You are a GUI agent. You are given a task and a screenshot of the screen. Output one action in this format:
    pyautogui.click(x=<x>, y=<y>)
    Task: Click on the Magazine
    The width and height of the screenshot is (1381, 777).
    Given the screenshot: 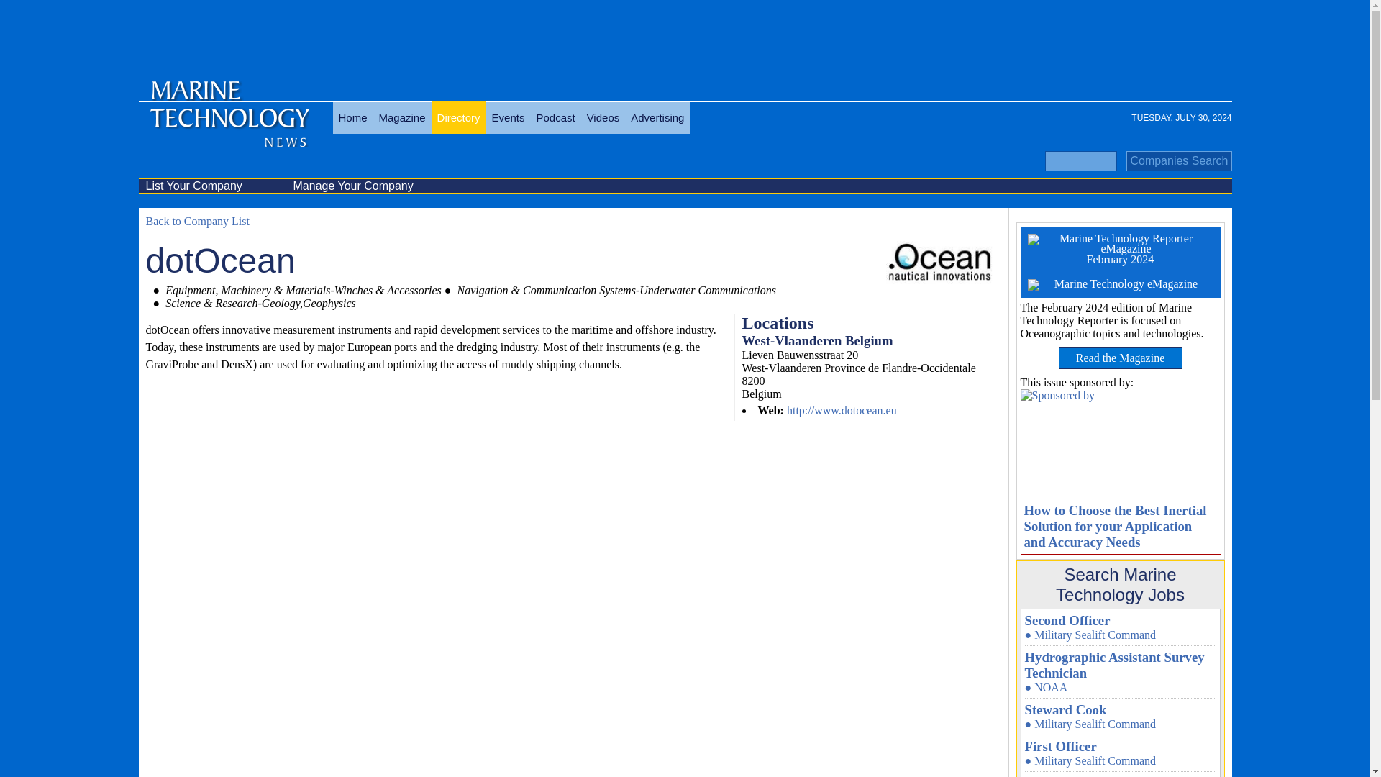 What is the action you would take?
    pyautogui.click(x=401, y=117)
    